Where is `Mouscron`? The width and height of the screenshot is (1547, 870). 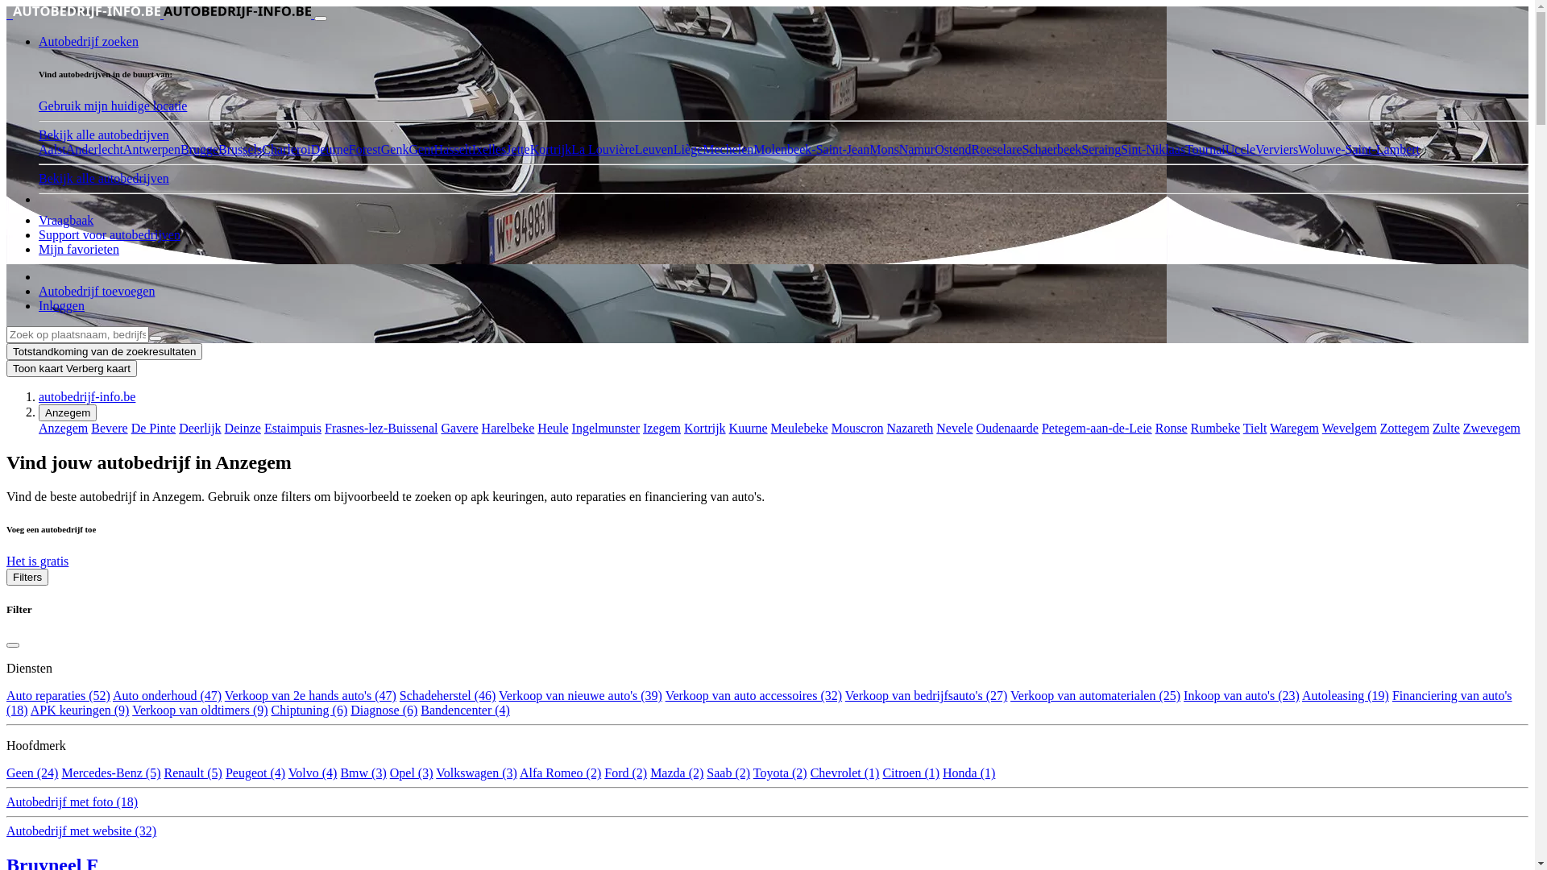
Mouscron is located at coordinates (857, 429).